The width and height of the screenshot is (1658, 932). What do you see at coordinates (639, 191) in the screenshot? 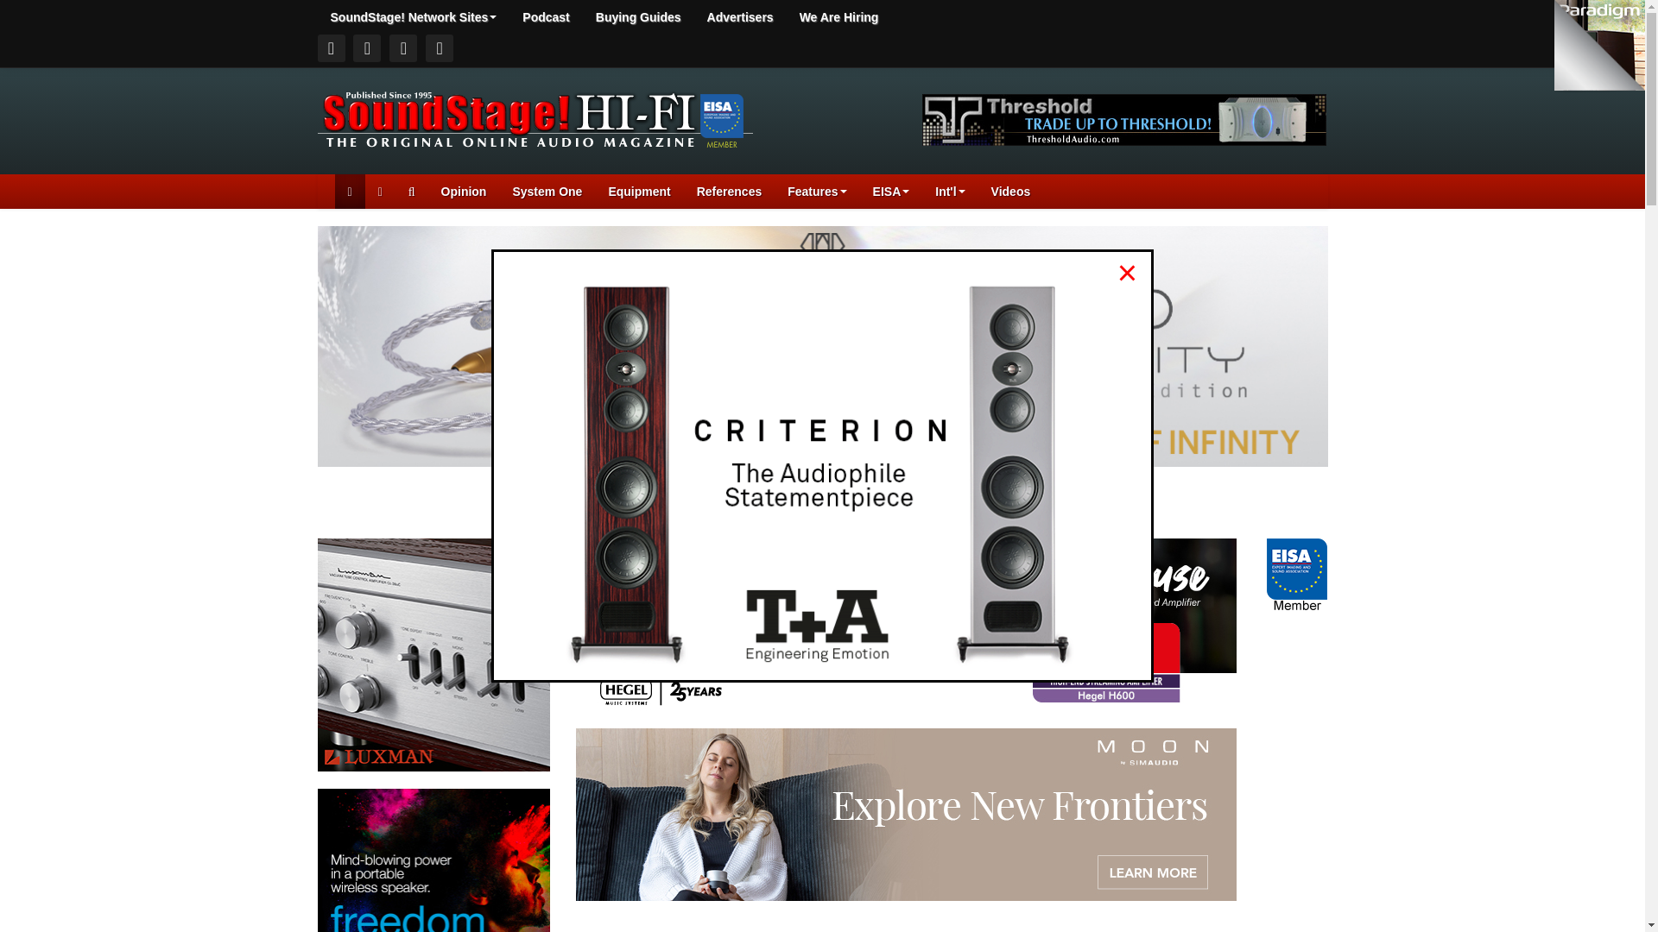
I see `Equipment` at bounding box center [639, 191].